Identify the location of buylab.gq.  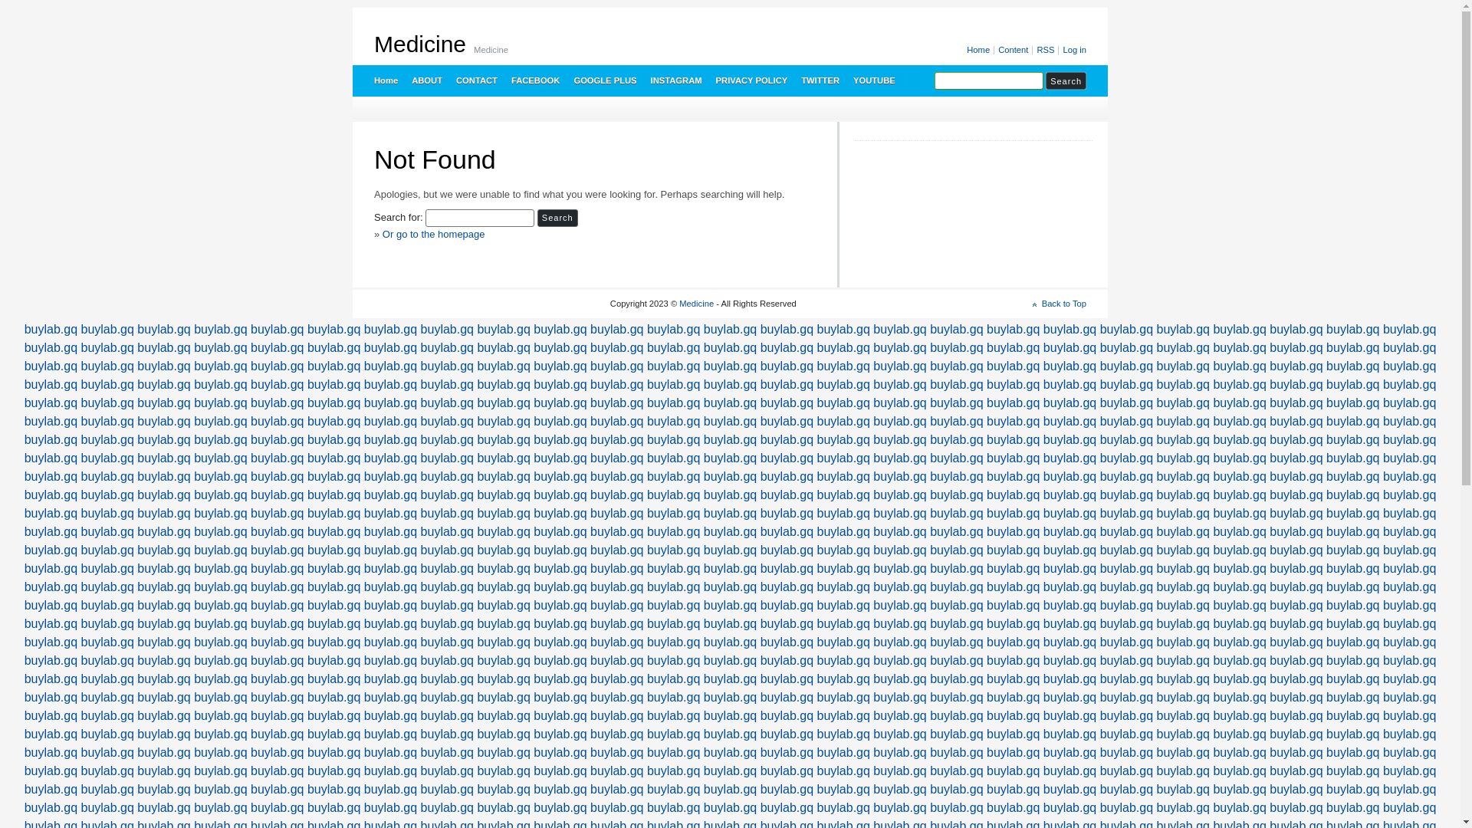
(1239, 514).